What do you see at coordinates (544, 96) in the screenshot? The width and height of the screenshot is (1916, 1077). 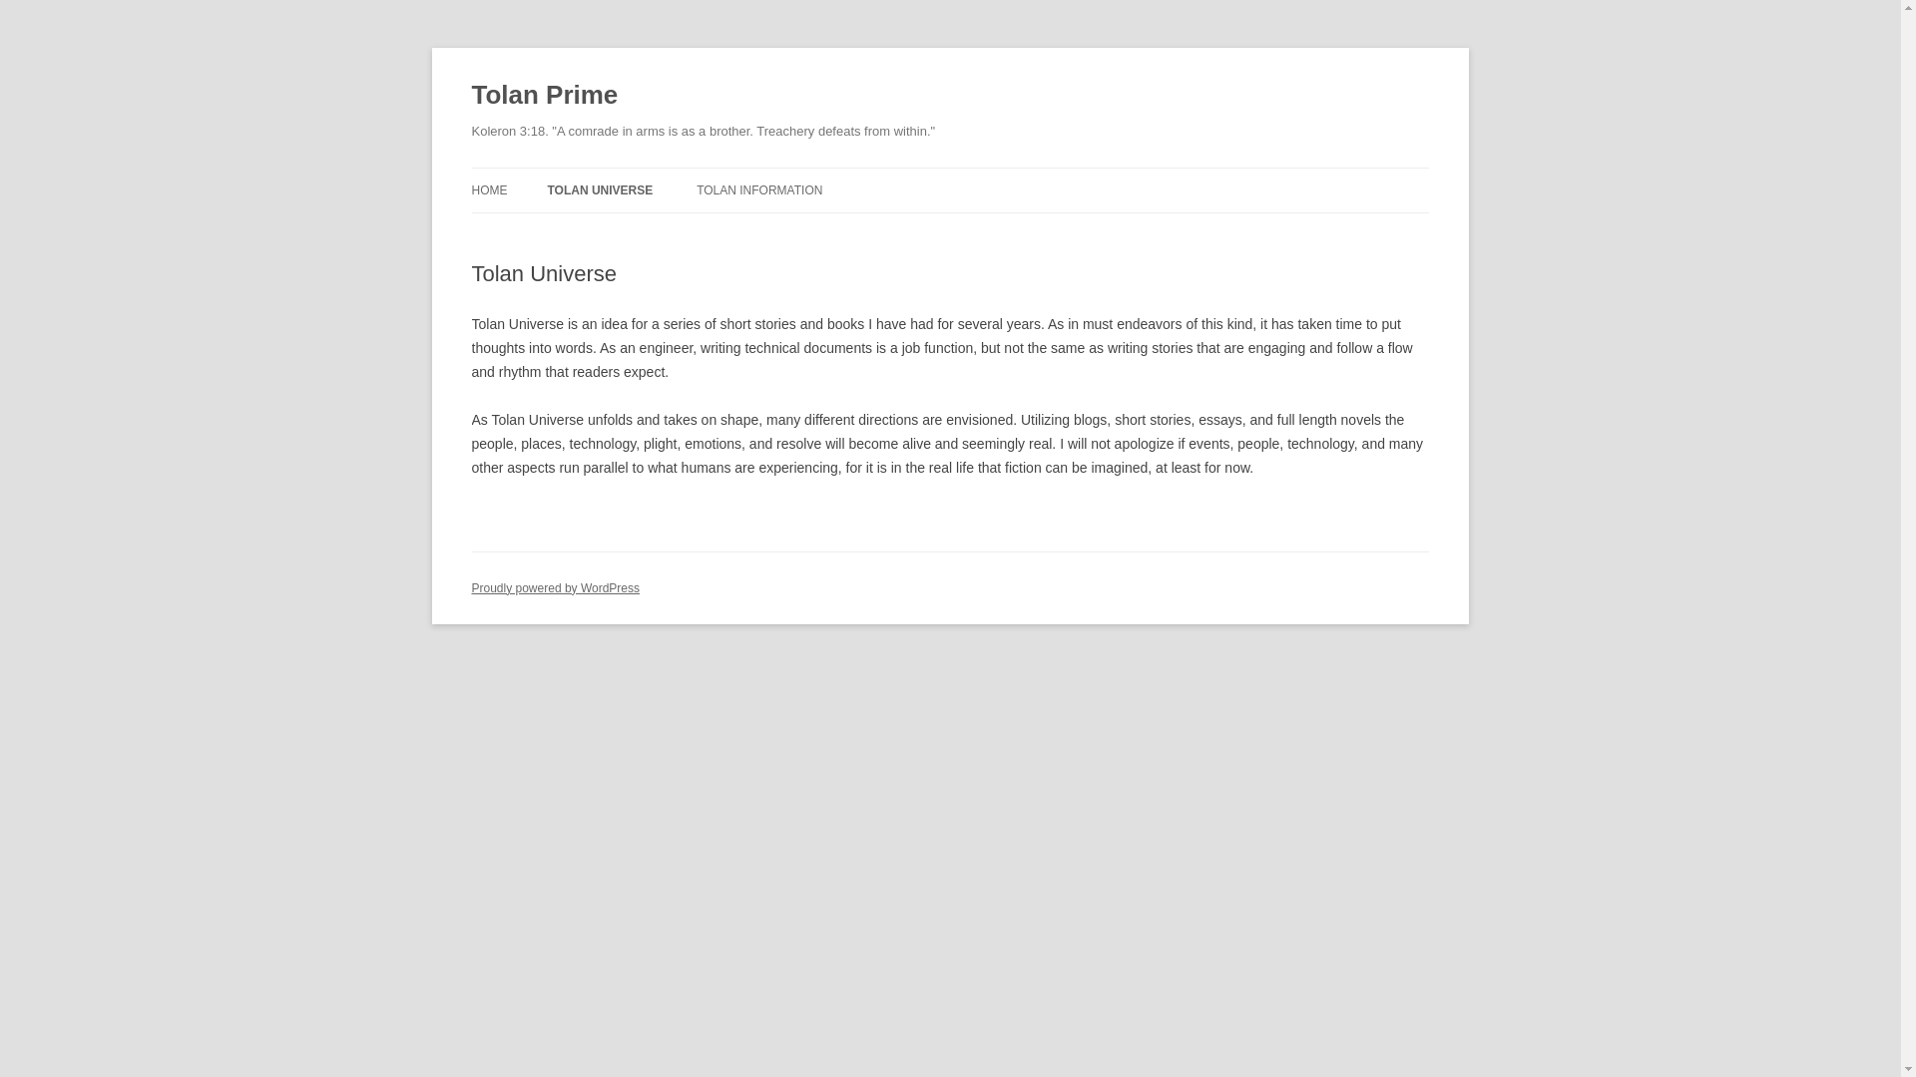 I see `Tolan Prime` at bounding box center [544, 96].